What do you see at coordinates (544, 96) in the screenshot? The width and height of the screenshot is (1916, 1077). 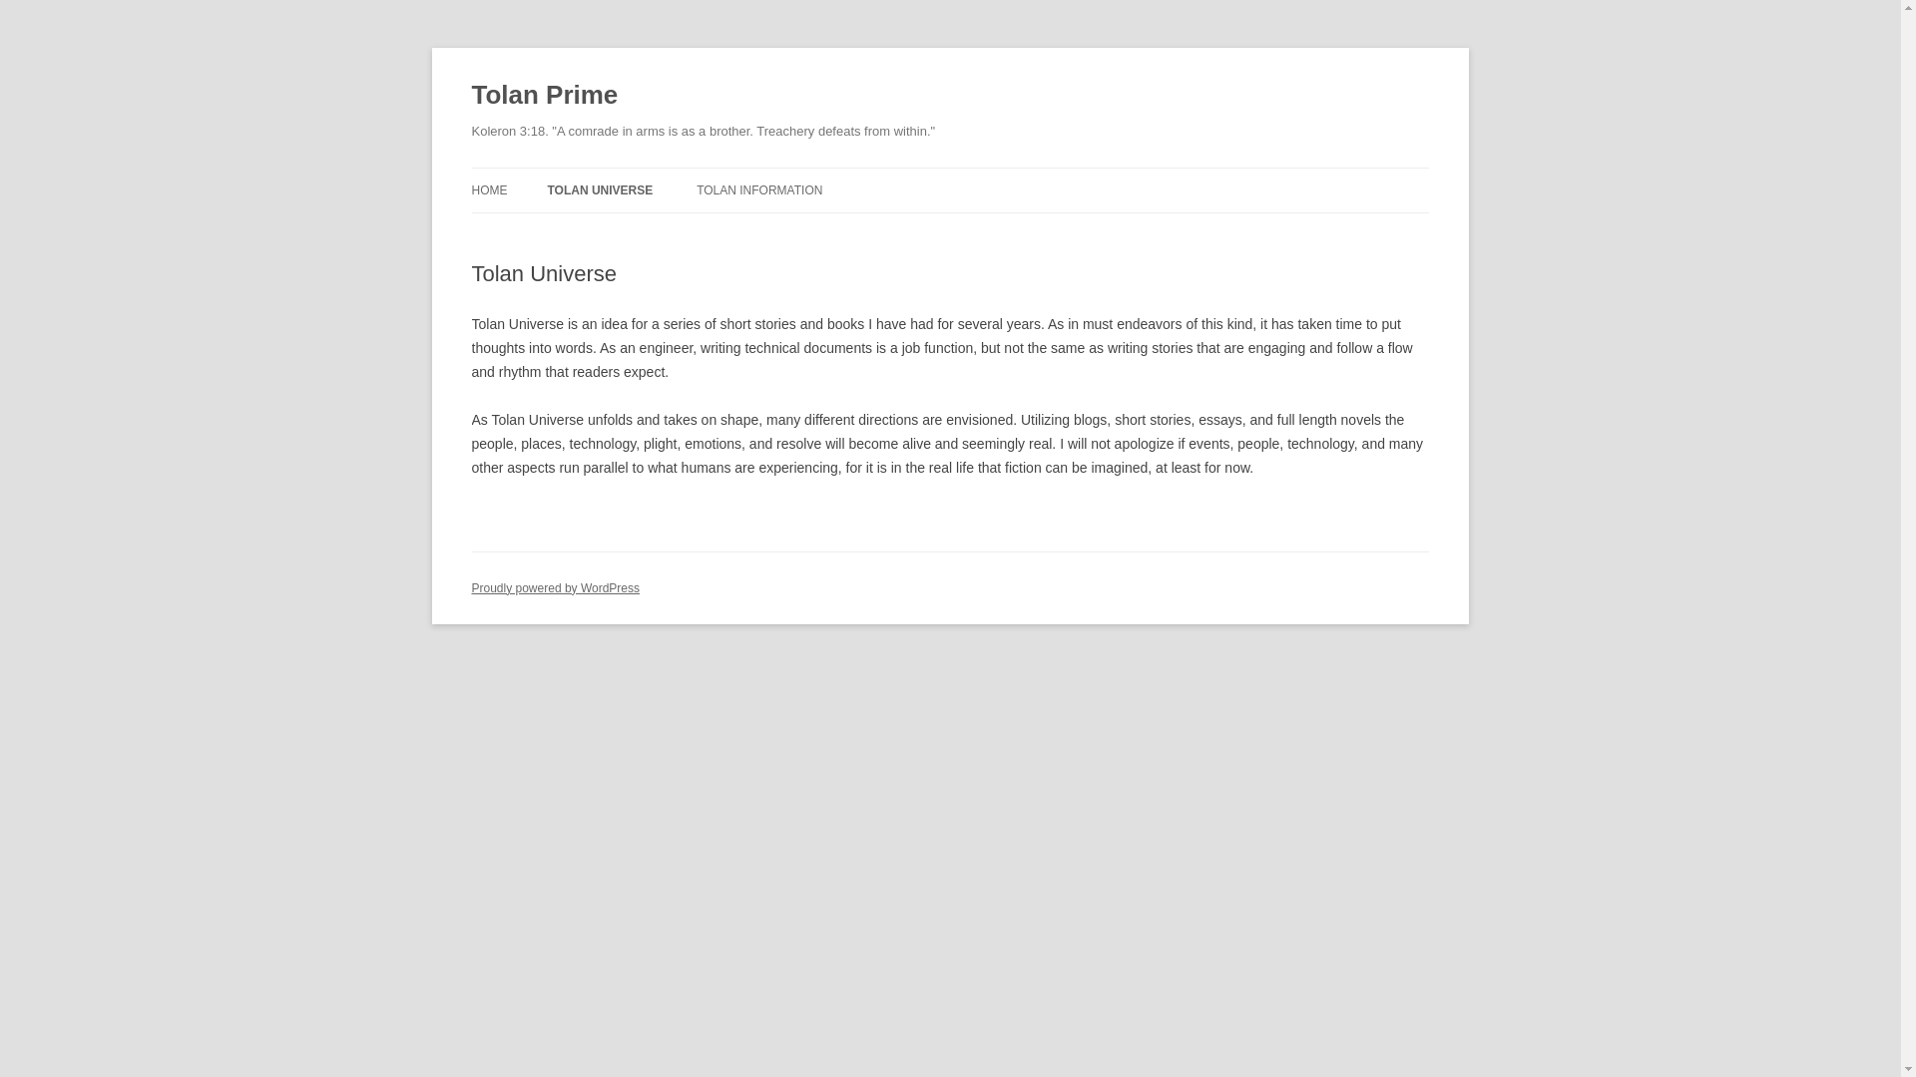 I see `Tolan Prime` at bounding box center [544, 96].